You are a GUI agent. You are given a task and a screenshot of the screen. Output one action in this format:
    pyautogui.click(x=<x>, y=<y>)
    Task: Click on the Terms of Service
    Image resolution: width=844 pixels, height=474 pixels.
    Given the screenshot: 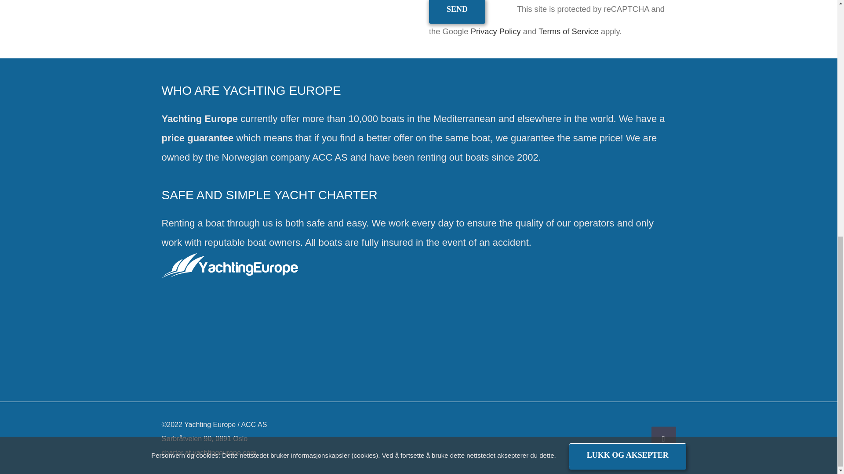 What is the action you would take?
    pyautogui.click(x=568, y=31)
    